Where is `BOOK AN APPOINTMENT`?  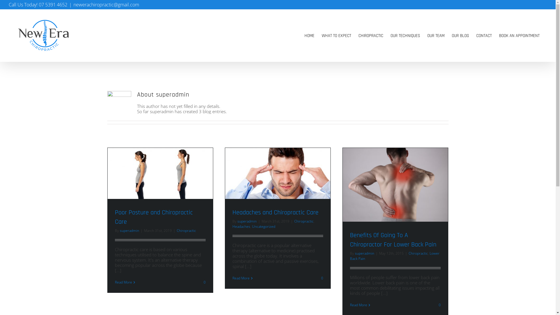 BOOK AN APPOINTMENT is located at coordinates (519, 36).